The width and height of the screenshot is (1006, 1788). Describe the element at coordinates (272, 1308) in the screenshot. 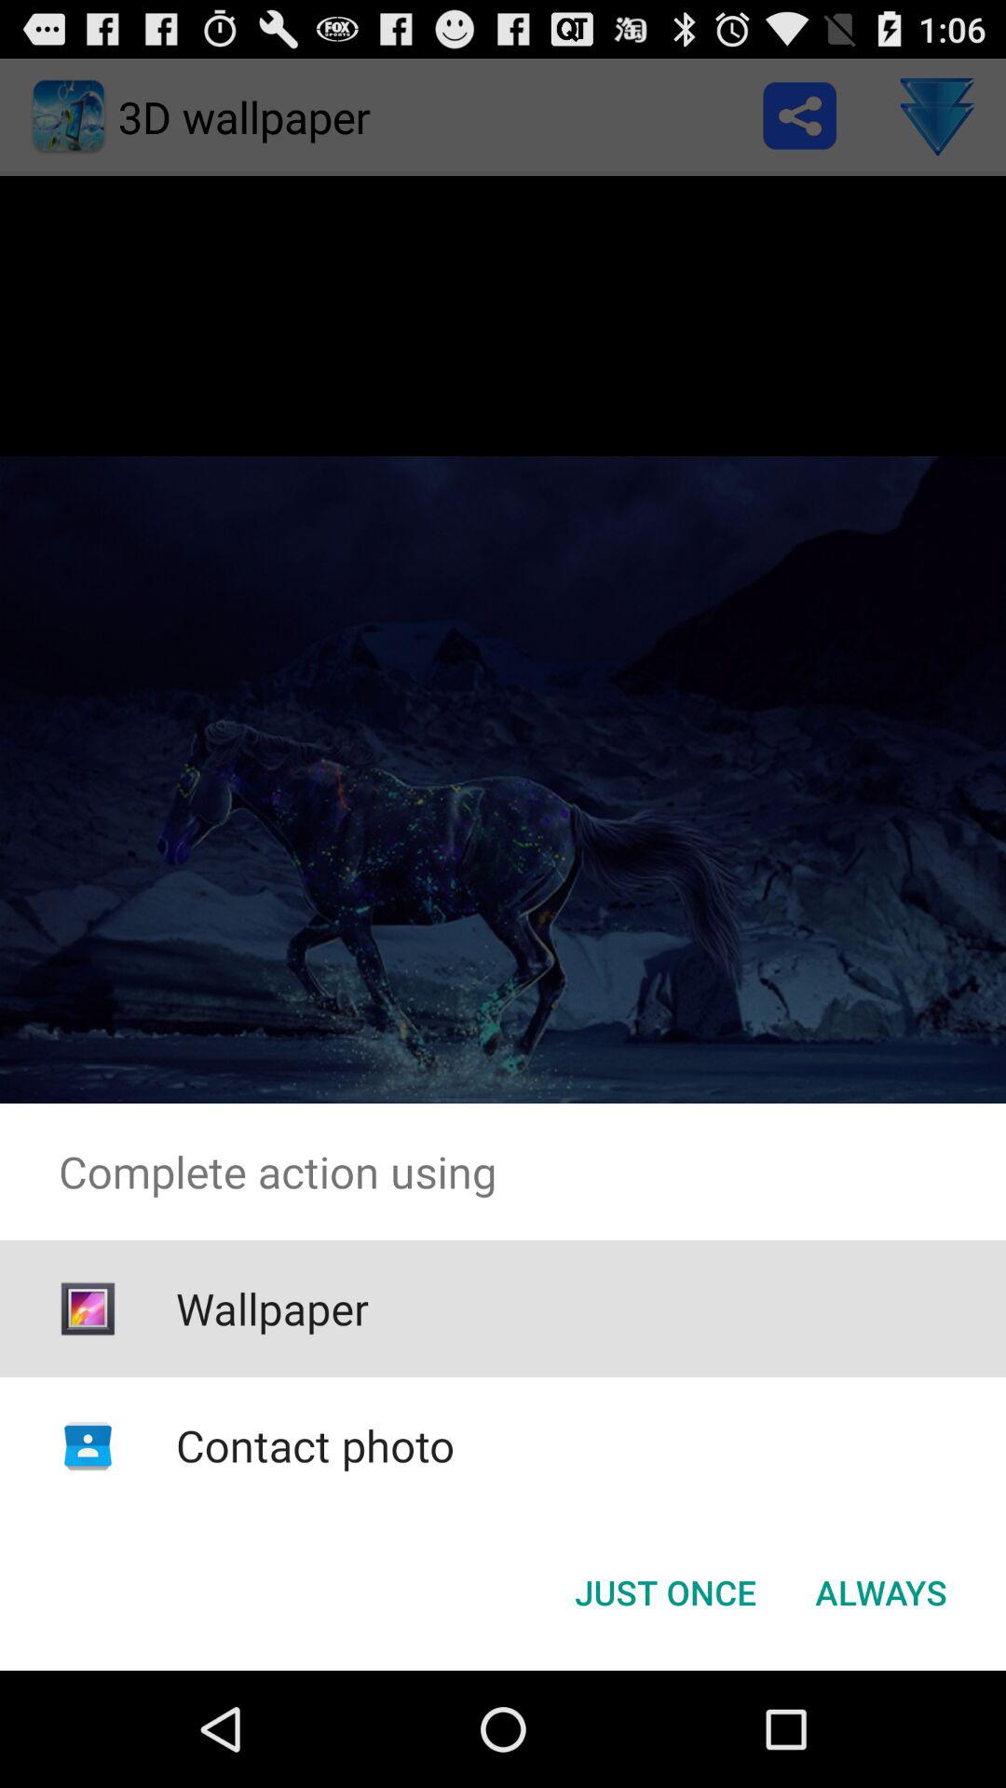

I see `flip until the wallpaper` at that location.